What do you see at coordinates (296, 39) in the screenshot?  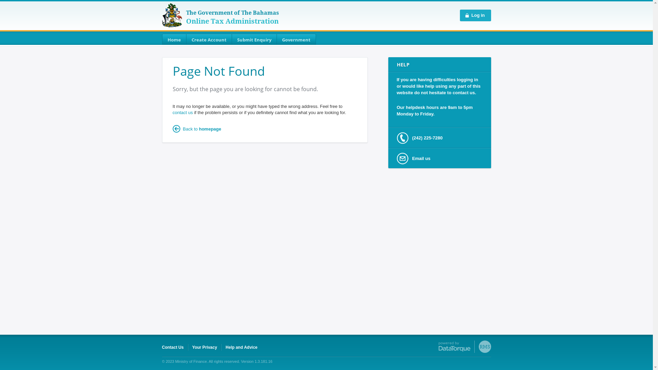 I see `Government` at bounding box center [296, 39].